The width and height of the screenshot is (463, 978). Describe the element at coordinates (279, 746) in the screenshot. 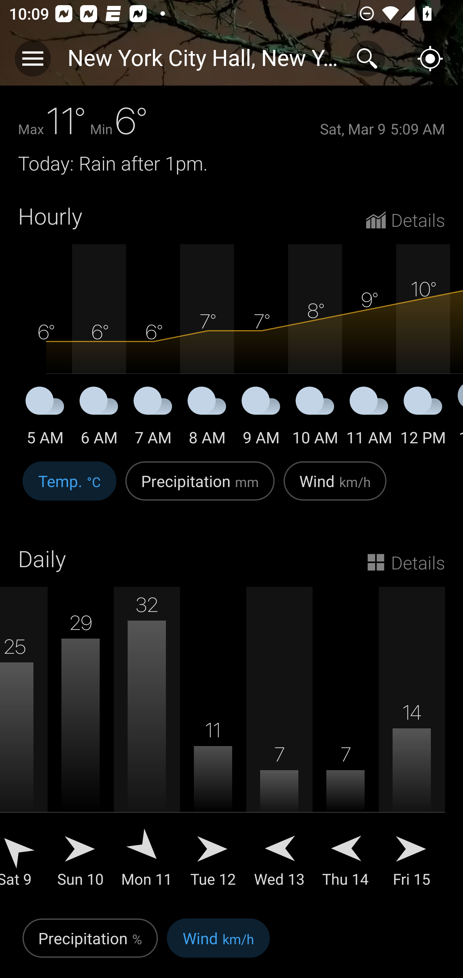

I see `7  Wed 13` at that location.